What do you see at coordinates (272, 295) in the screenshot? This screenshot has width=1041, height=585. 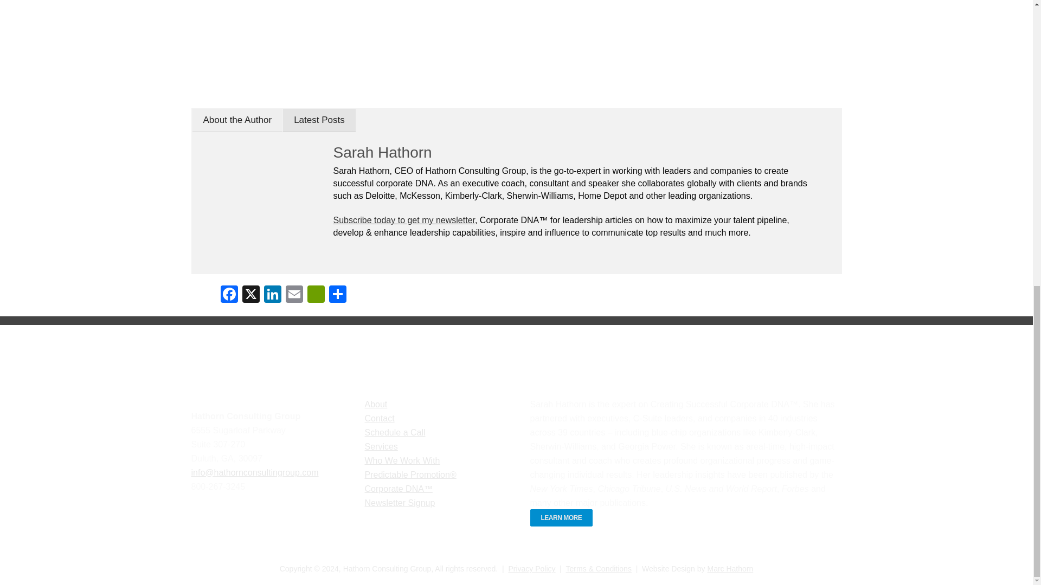 I see `LinkedIn` at bounding box center [272, 295].